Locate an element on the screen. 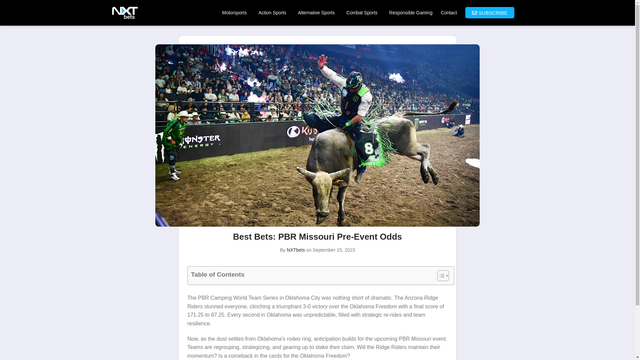 Image resolution: width=640 pixels, height=360 pixels. Action Sports is located at coordinates (273, 13).